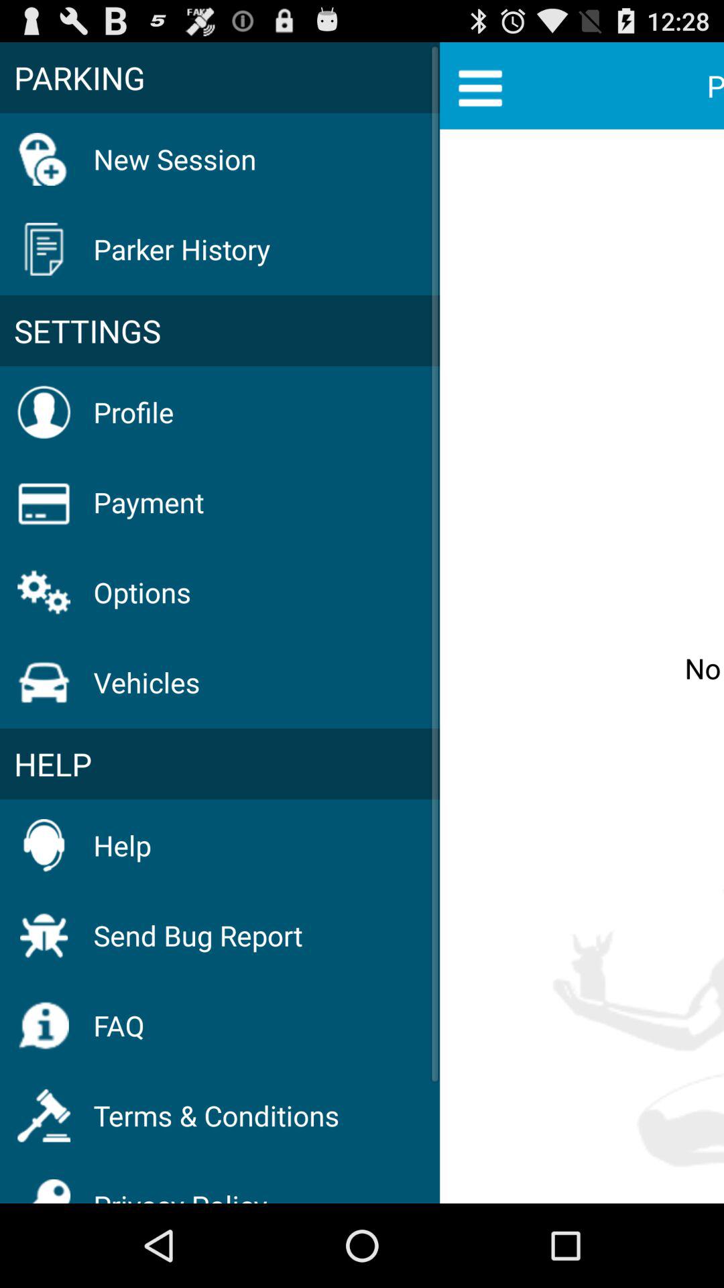 The image size is (724, 1288). What do you see at coordinates (119, 1025) in the screenshot?
I see `turn on icon above the terms & conditions icon` at bounding box center [119, 1025].